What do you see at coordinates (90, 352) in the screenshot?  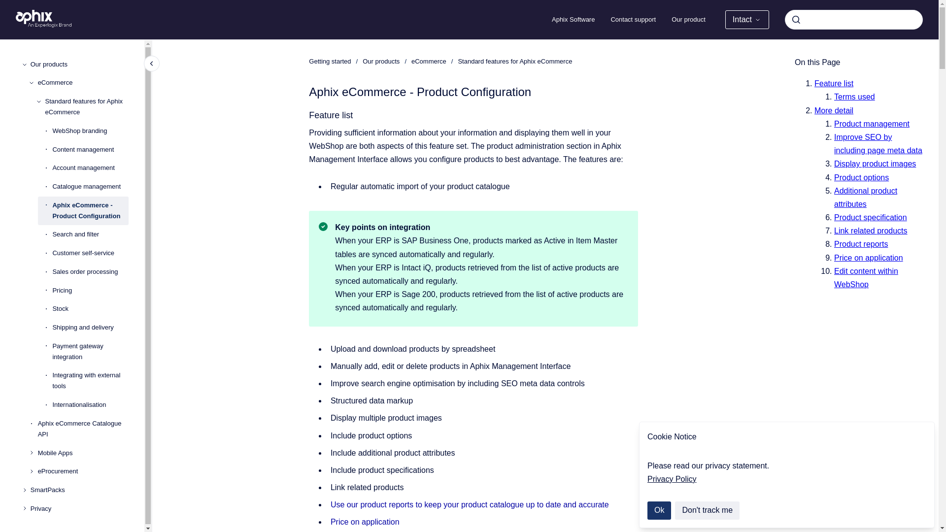 I see `Payment gateway integration` at bounding box center [90, 352].